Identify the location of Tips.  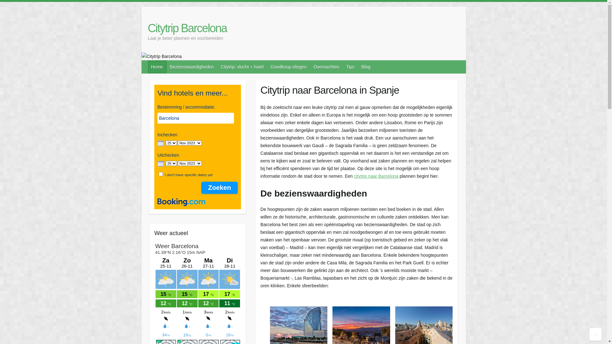
(351, 67).